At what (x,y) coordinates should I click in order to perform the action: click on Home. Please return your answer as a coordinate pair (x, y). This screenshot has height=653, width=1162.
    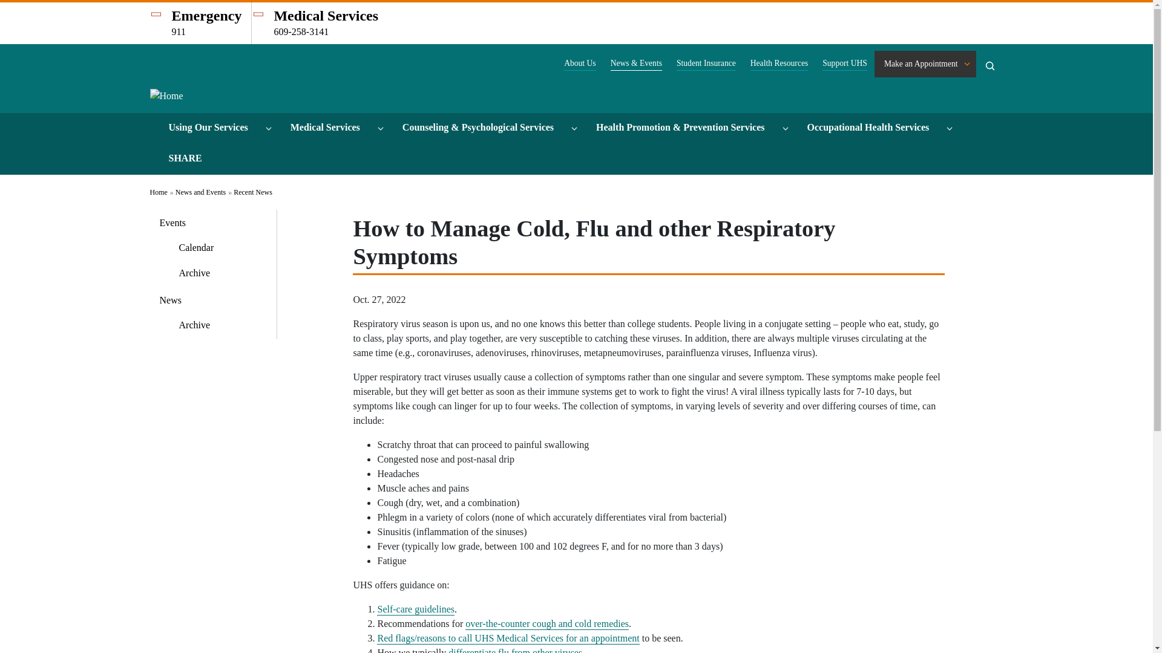
    Looking at the image, I should click on (166, 100).